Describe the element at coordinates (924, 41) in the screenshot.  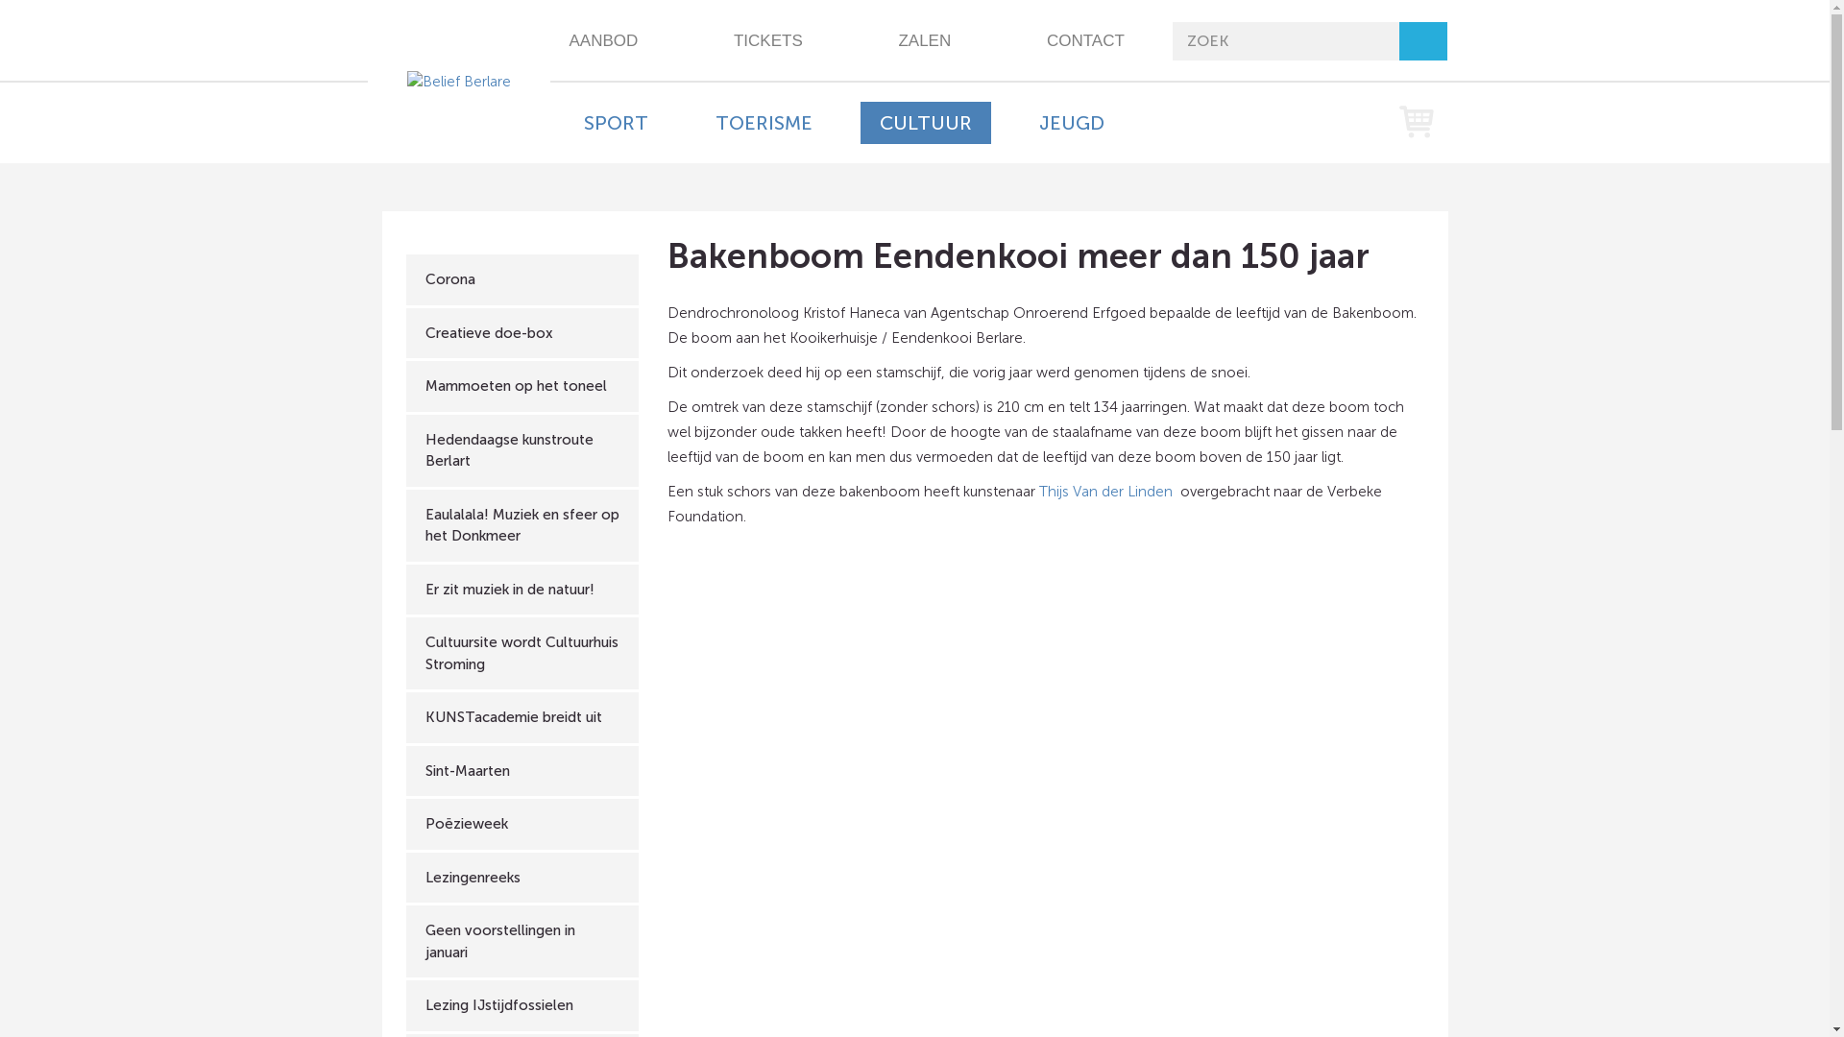
I see `ZALEN` at that location.